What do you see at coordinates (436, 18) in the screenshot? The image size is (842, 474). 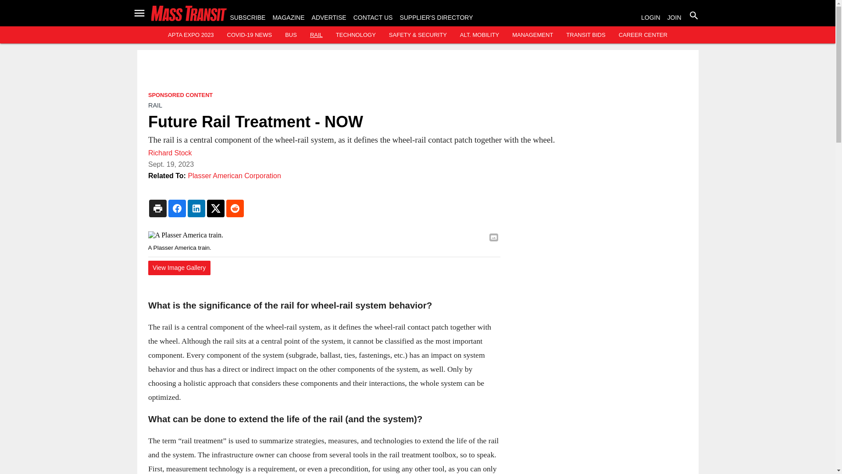 I see `SUPPLIER'S DIRECTORY` at bounding box center [436, 18].